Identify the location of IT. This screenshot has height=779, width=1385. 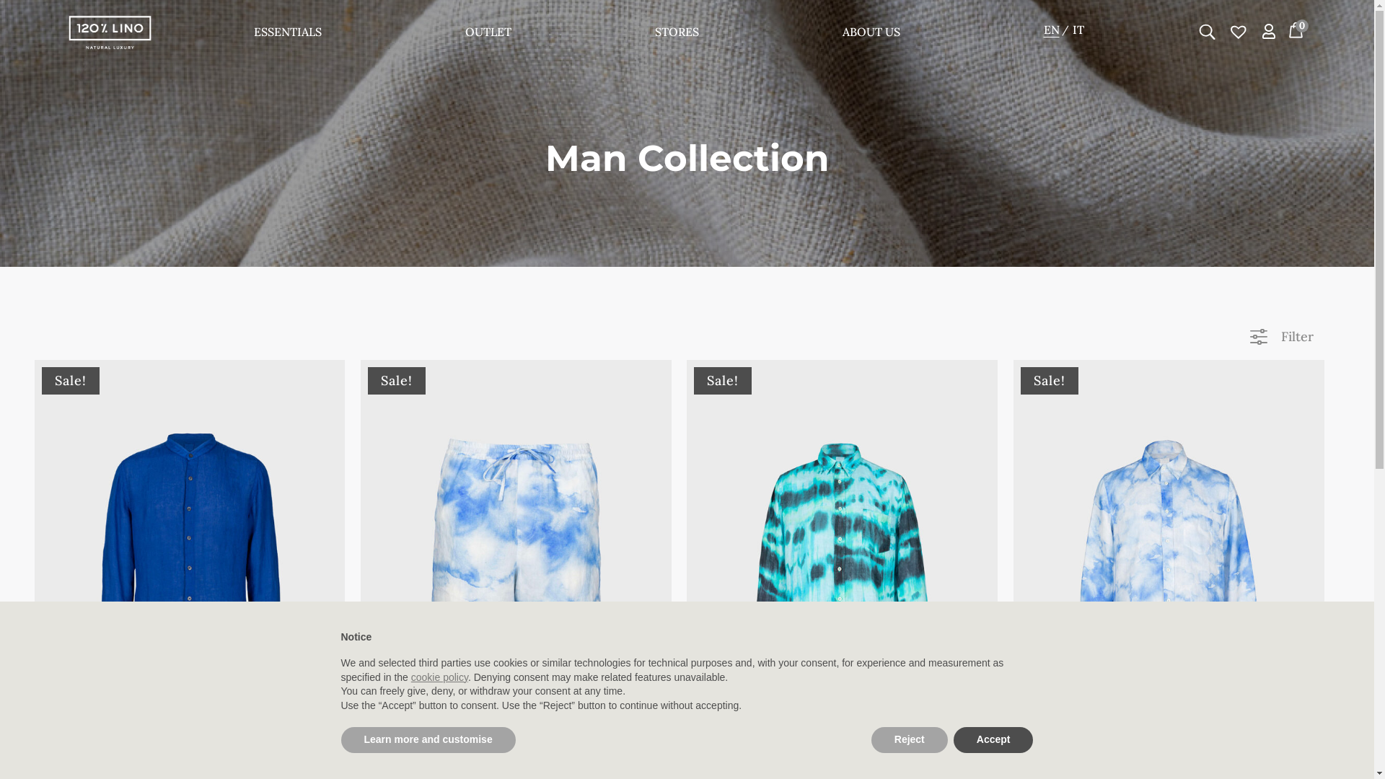
(1083, 30).